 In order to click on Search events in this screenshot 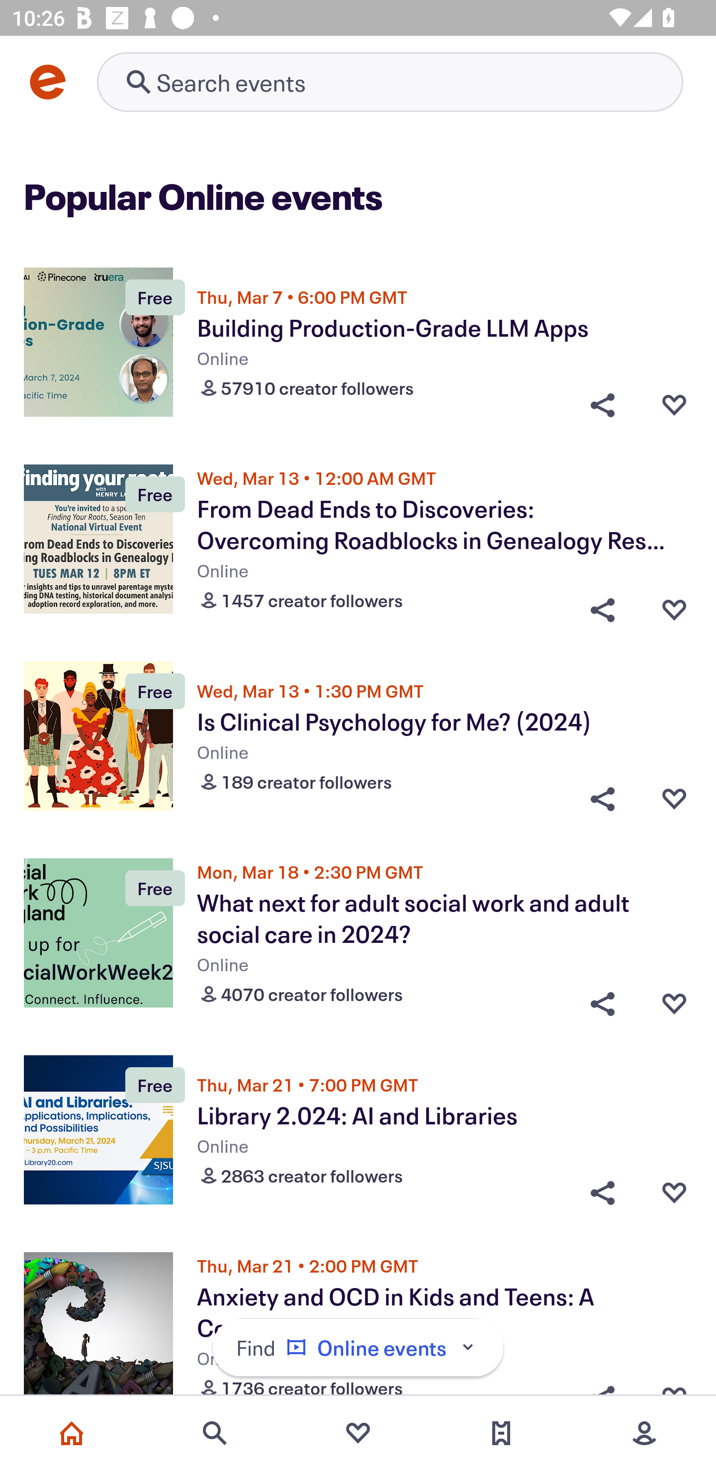, I will do `click(215, 1433)`.